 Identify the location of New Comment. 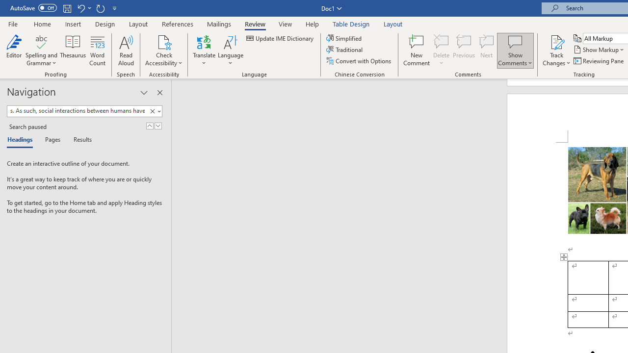
(417, 50).